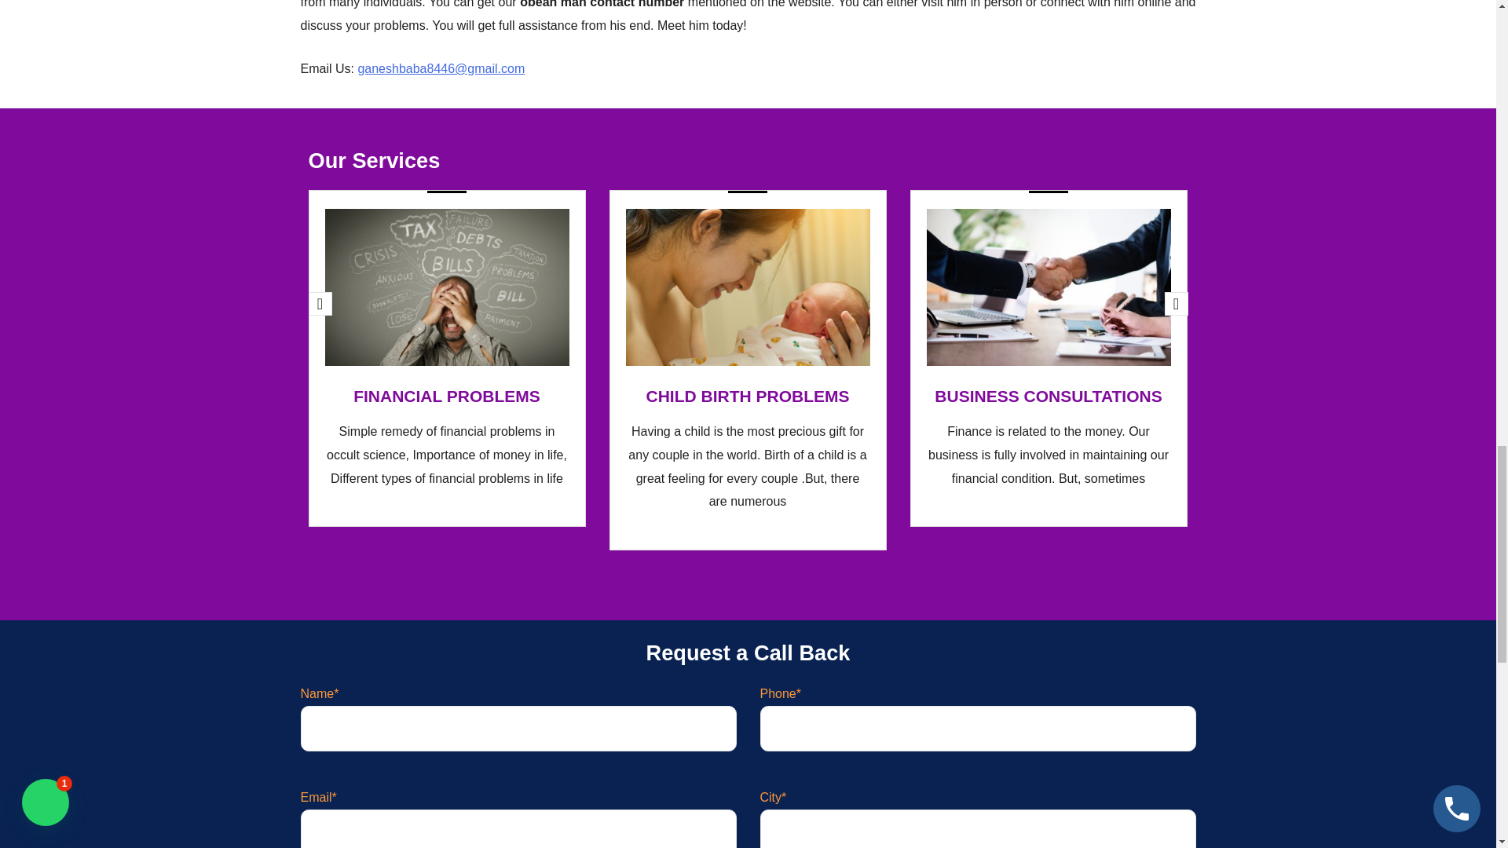 The width and height of the screenshot is (1508, 848). I want to click on next item, so click(1176, 303).